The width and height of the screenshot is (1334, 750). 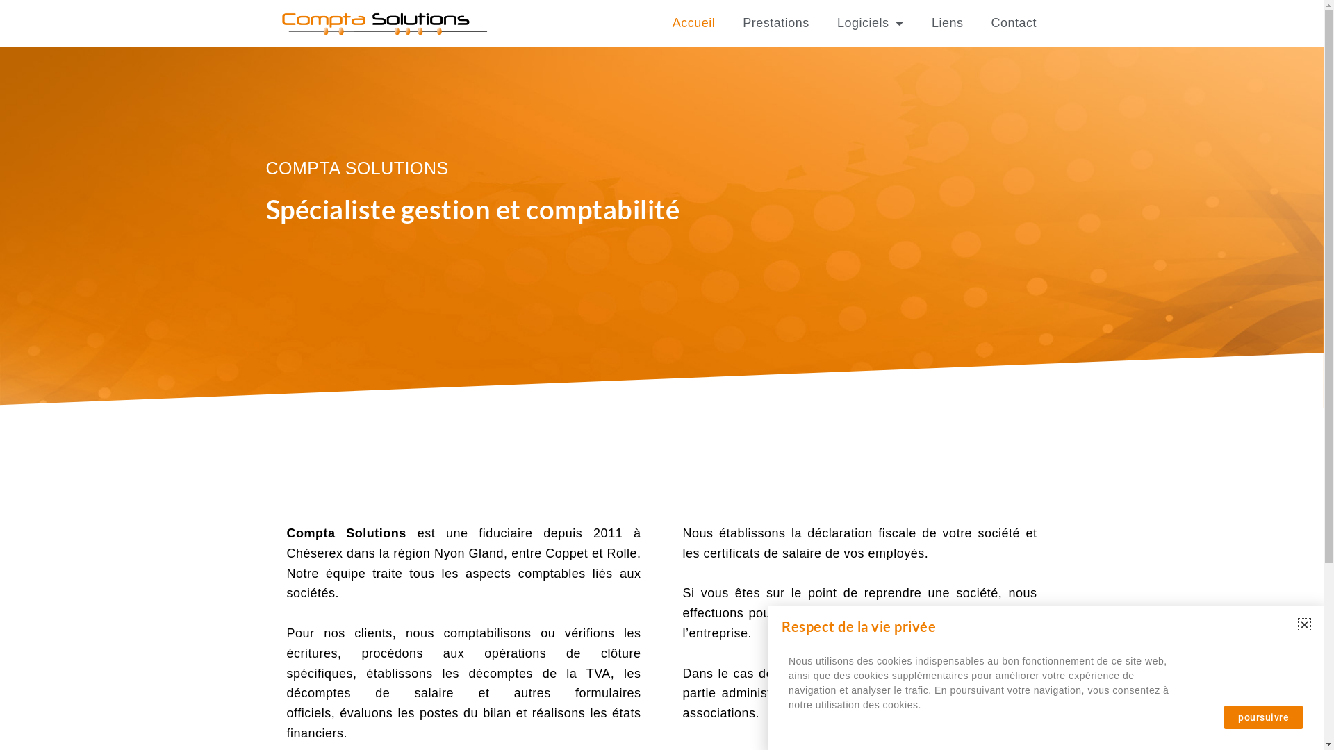 What do you see at coordinates (694, 23) in the screenshot?
I see `Accueil` at bounding box center [694, 23].